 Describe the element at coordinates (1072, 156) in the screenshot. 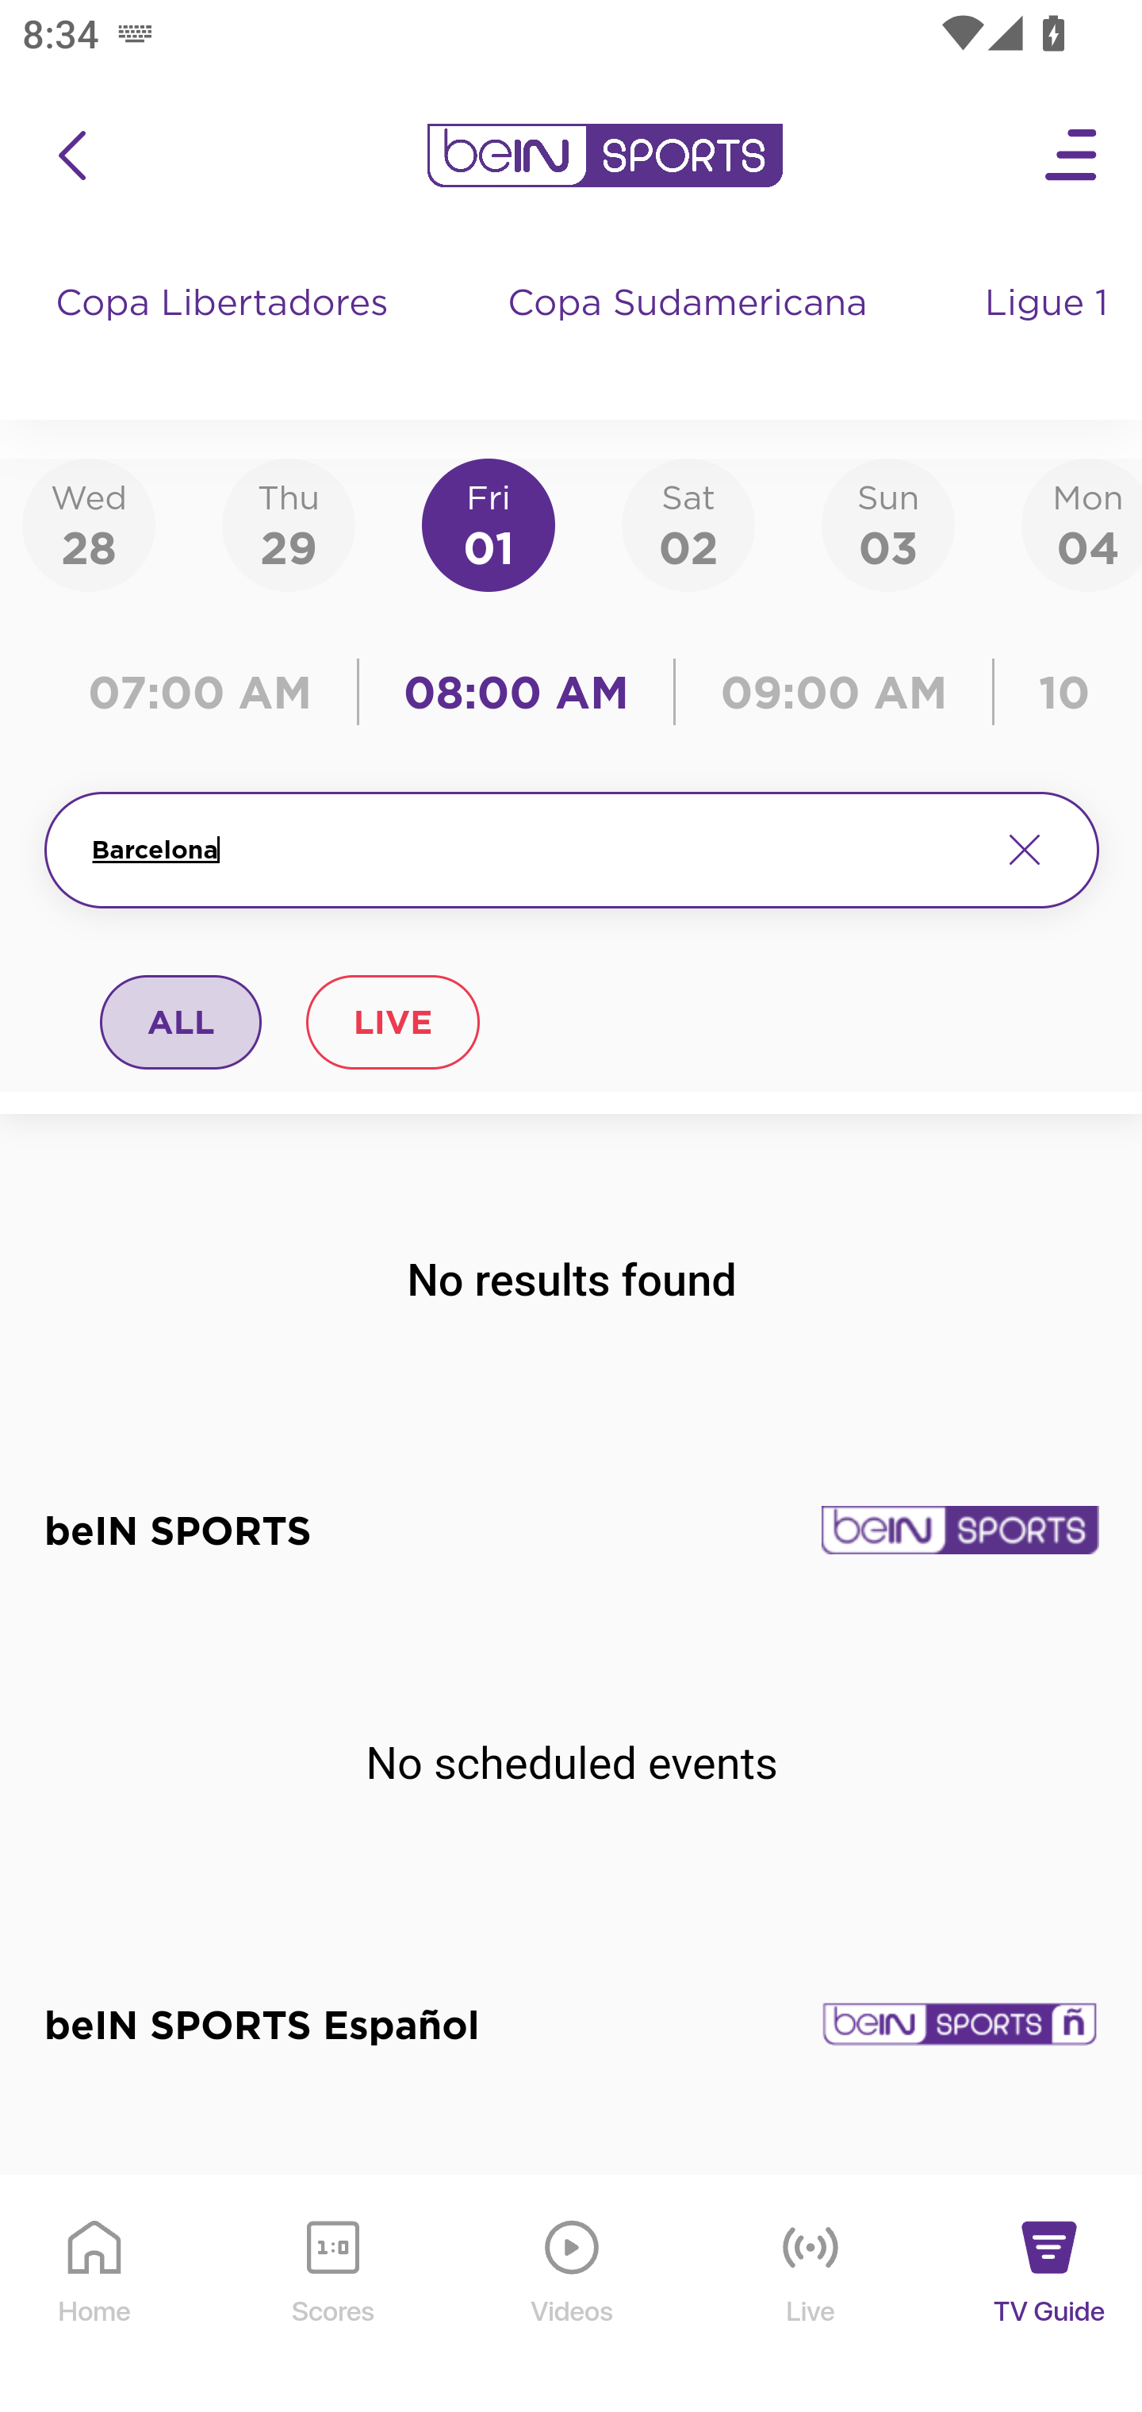

I see `Open Menu Icon` at that location.